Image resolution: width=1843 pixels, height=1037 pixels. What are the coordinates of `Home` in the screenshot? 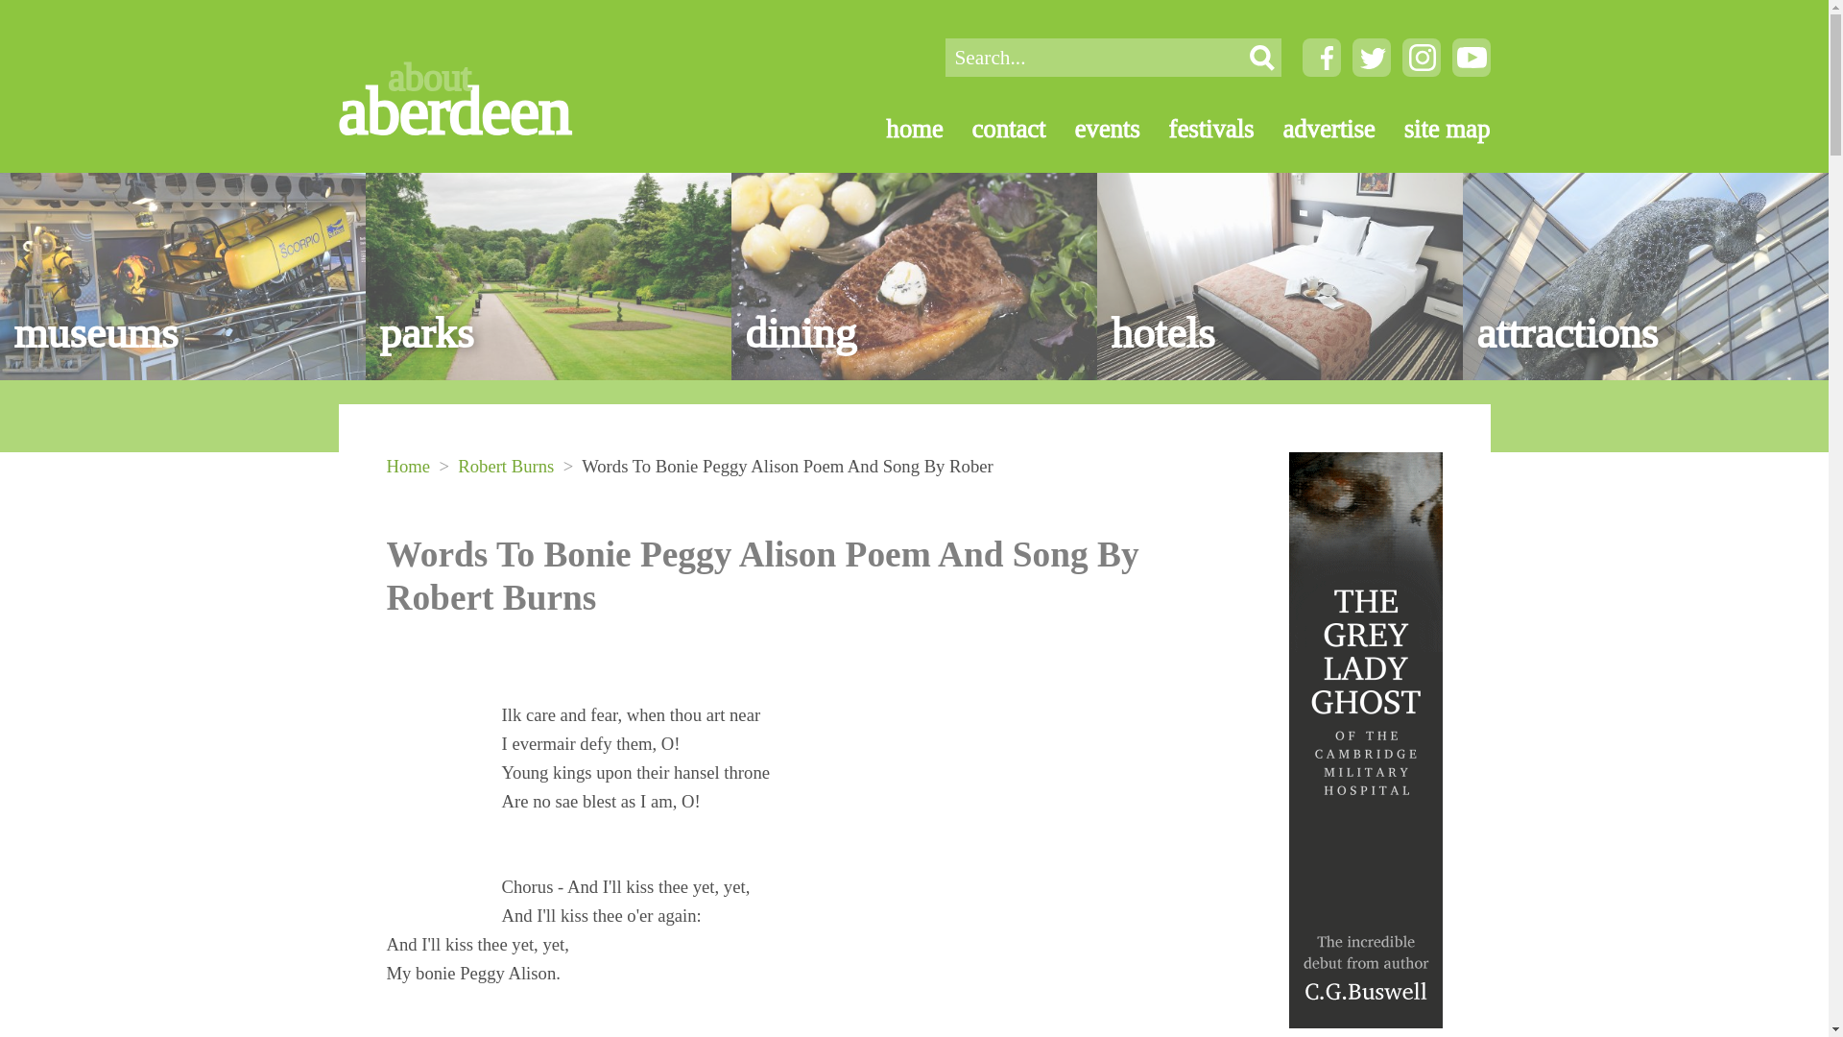 It's located at (407, 466).